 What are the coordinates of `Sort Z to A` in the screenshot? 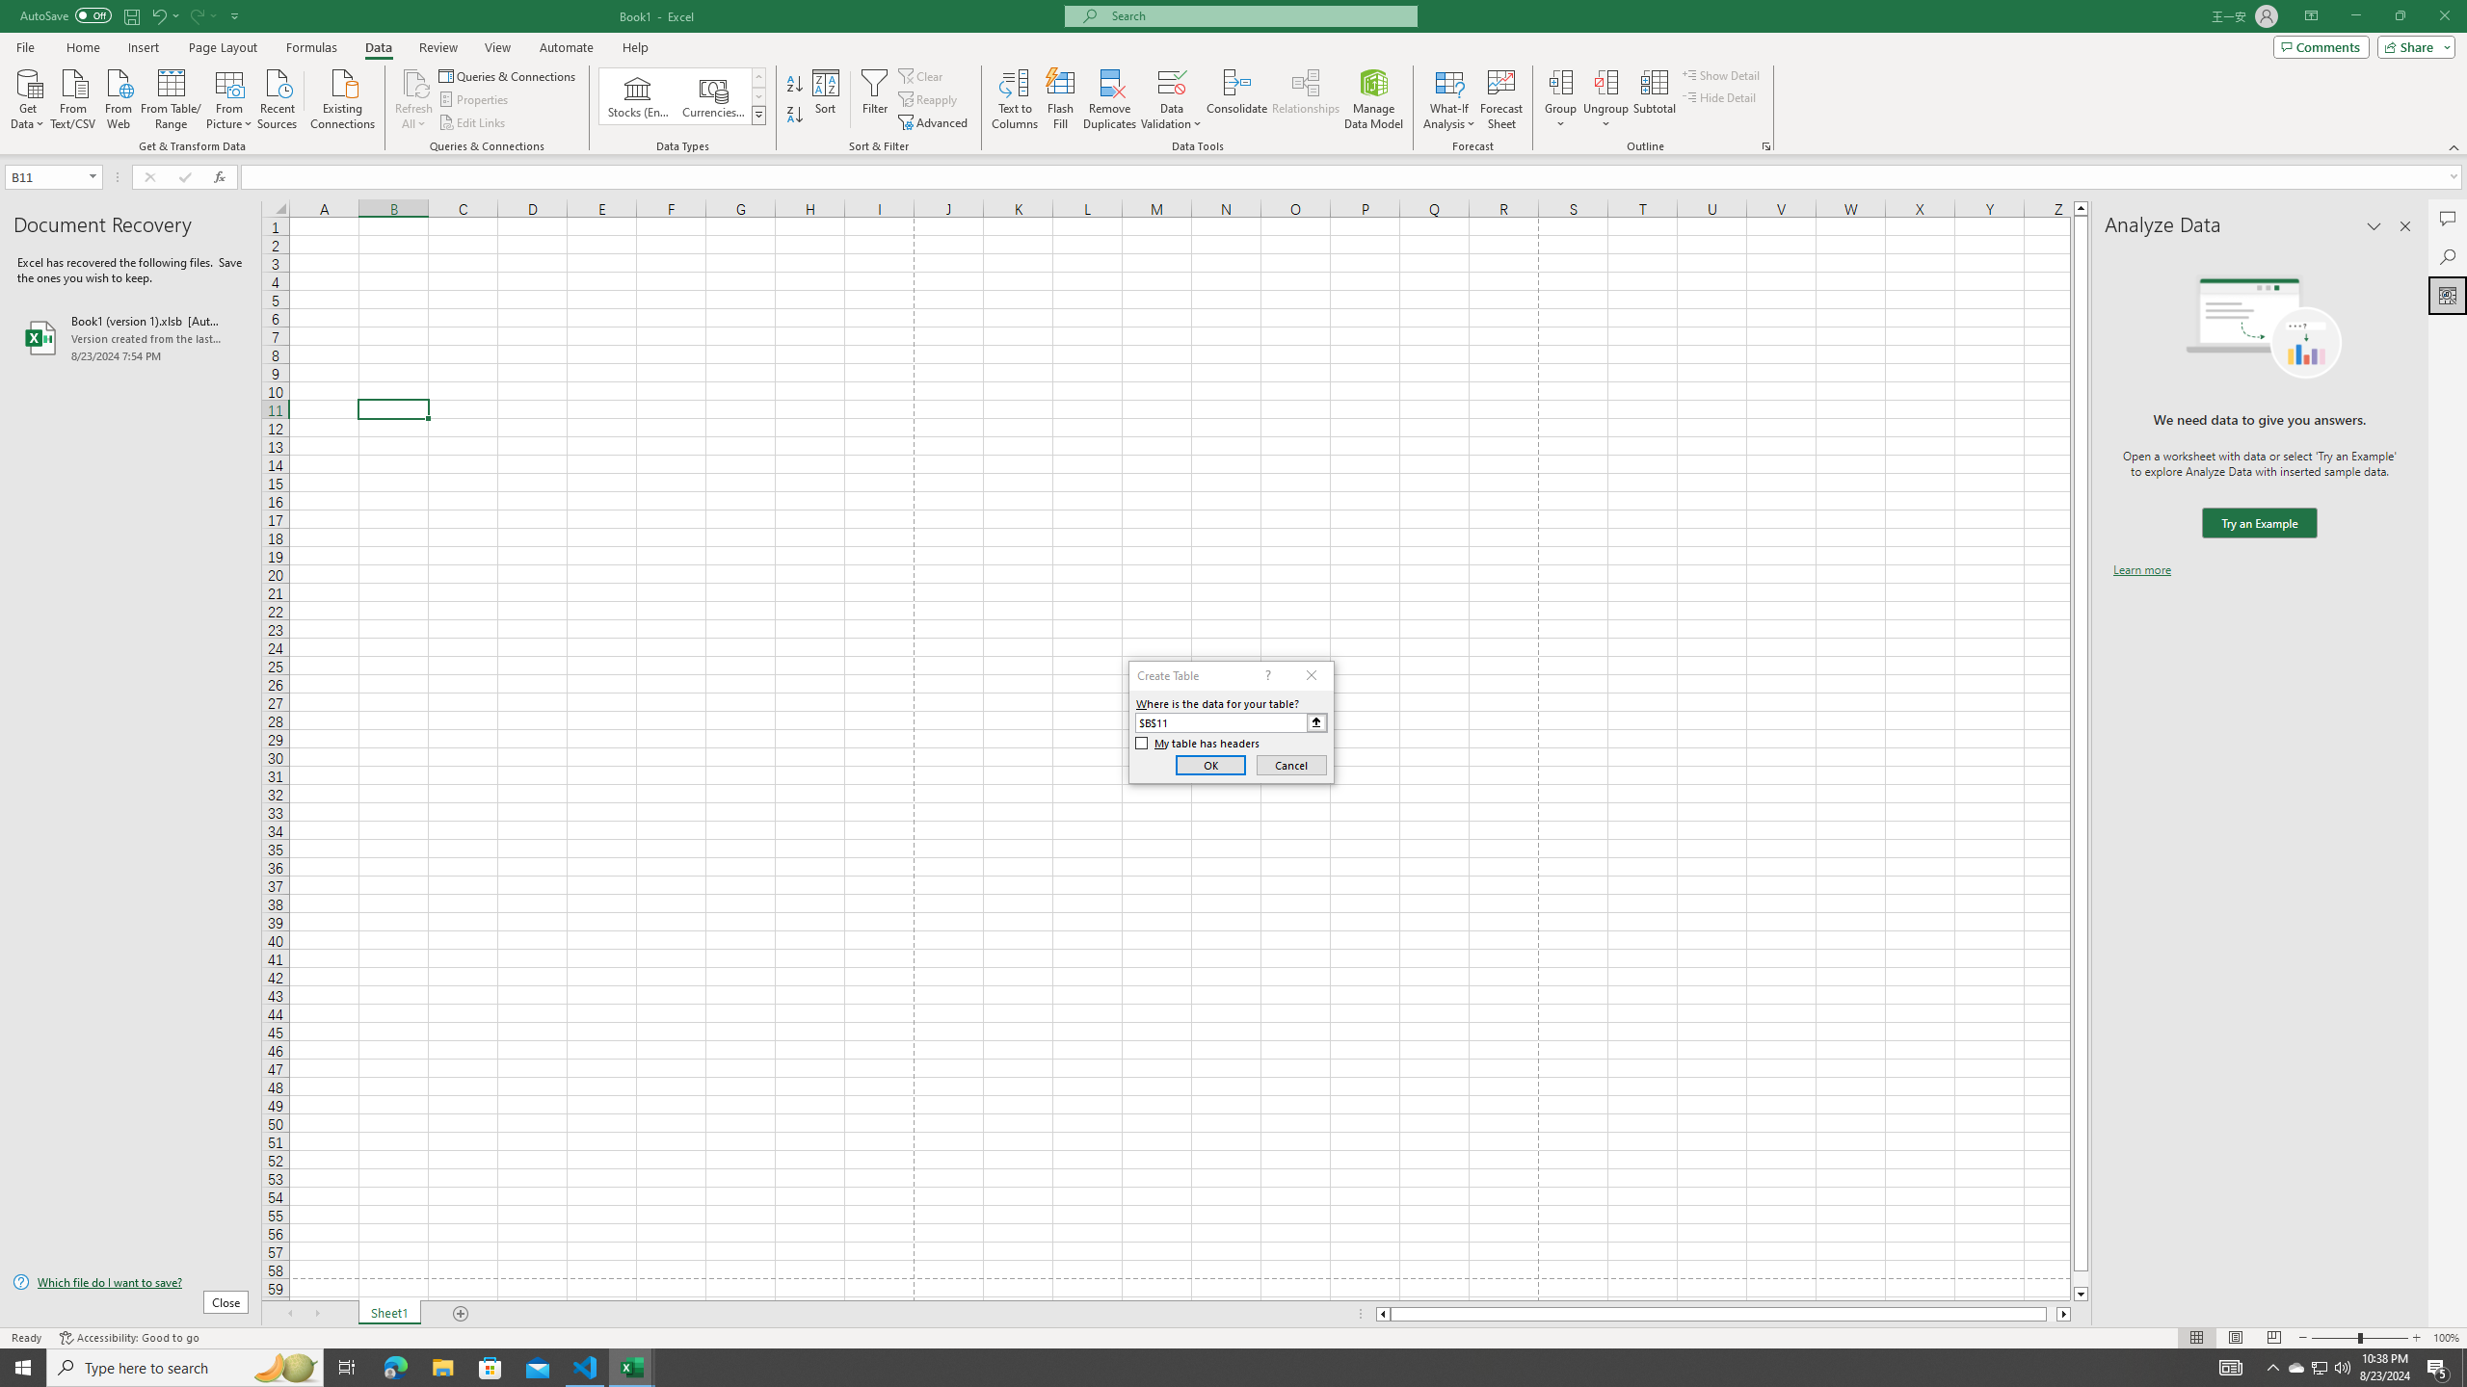 It's located at (796, 116).